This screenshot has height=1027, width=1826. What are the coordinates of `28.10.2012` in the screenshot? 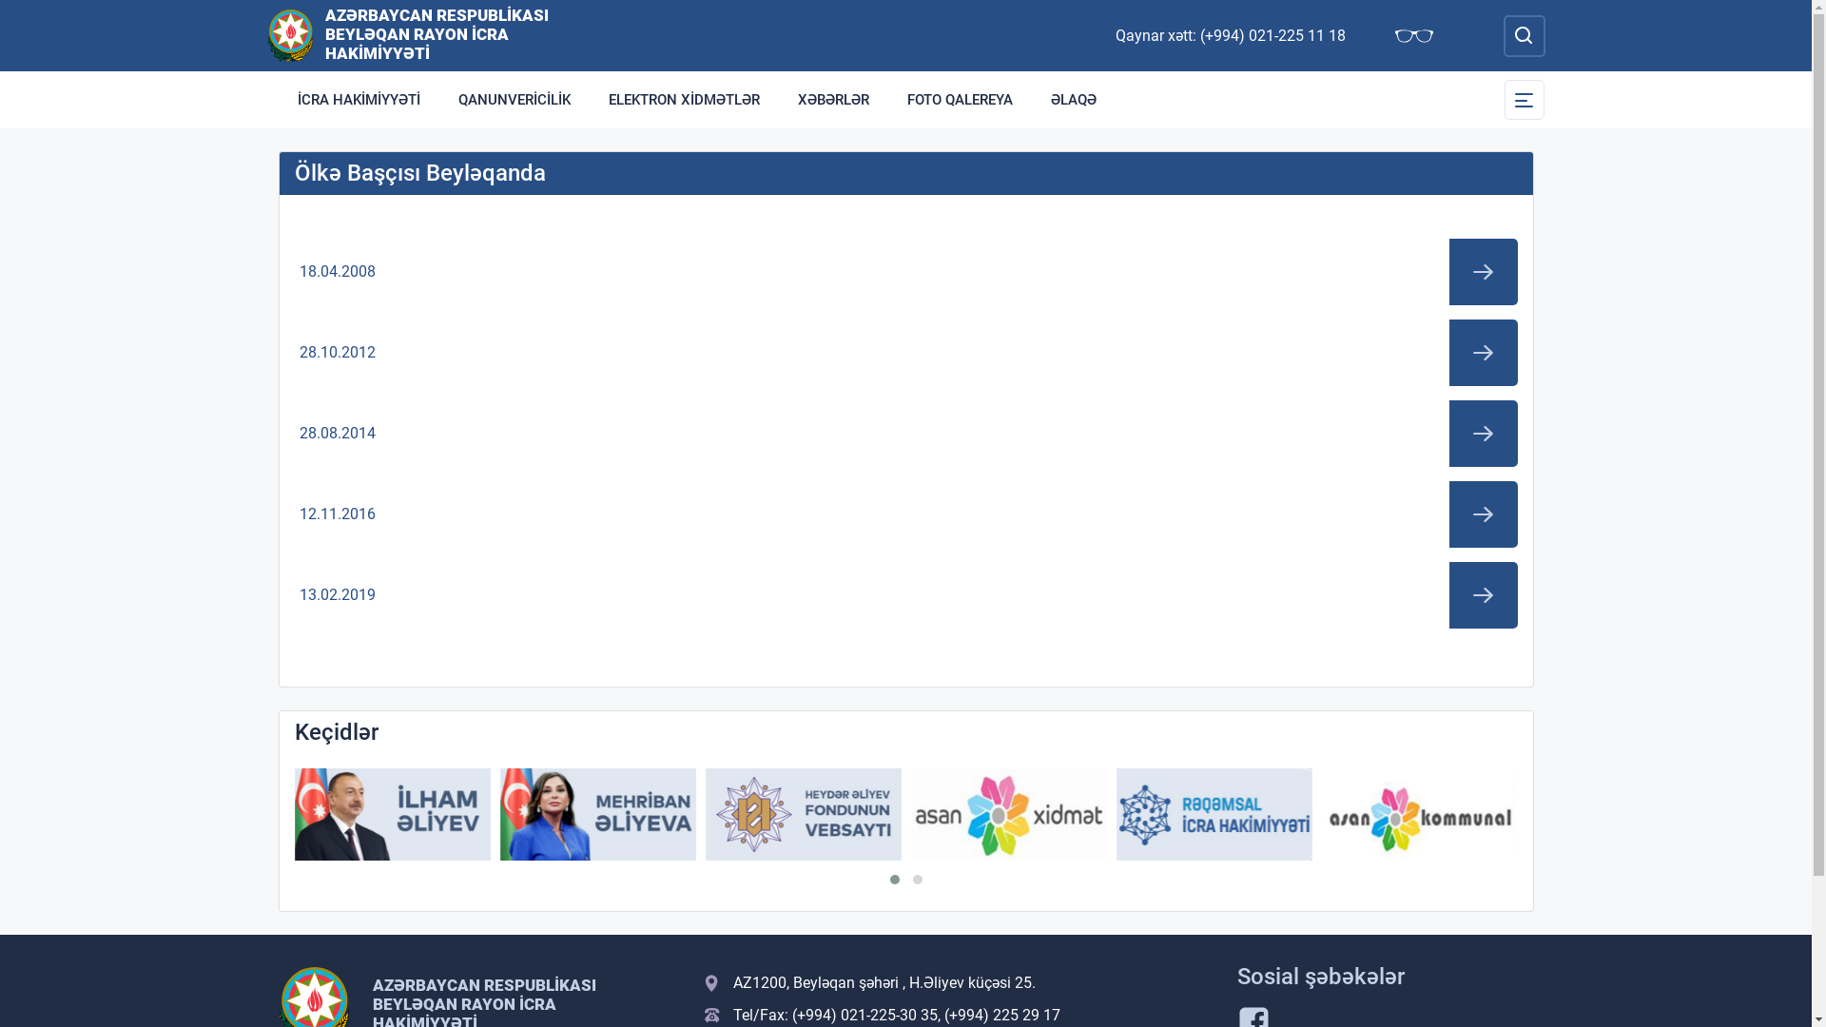 It's located at (906, 353).